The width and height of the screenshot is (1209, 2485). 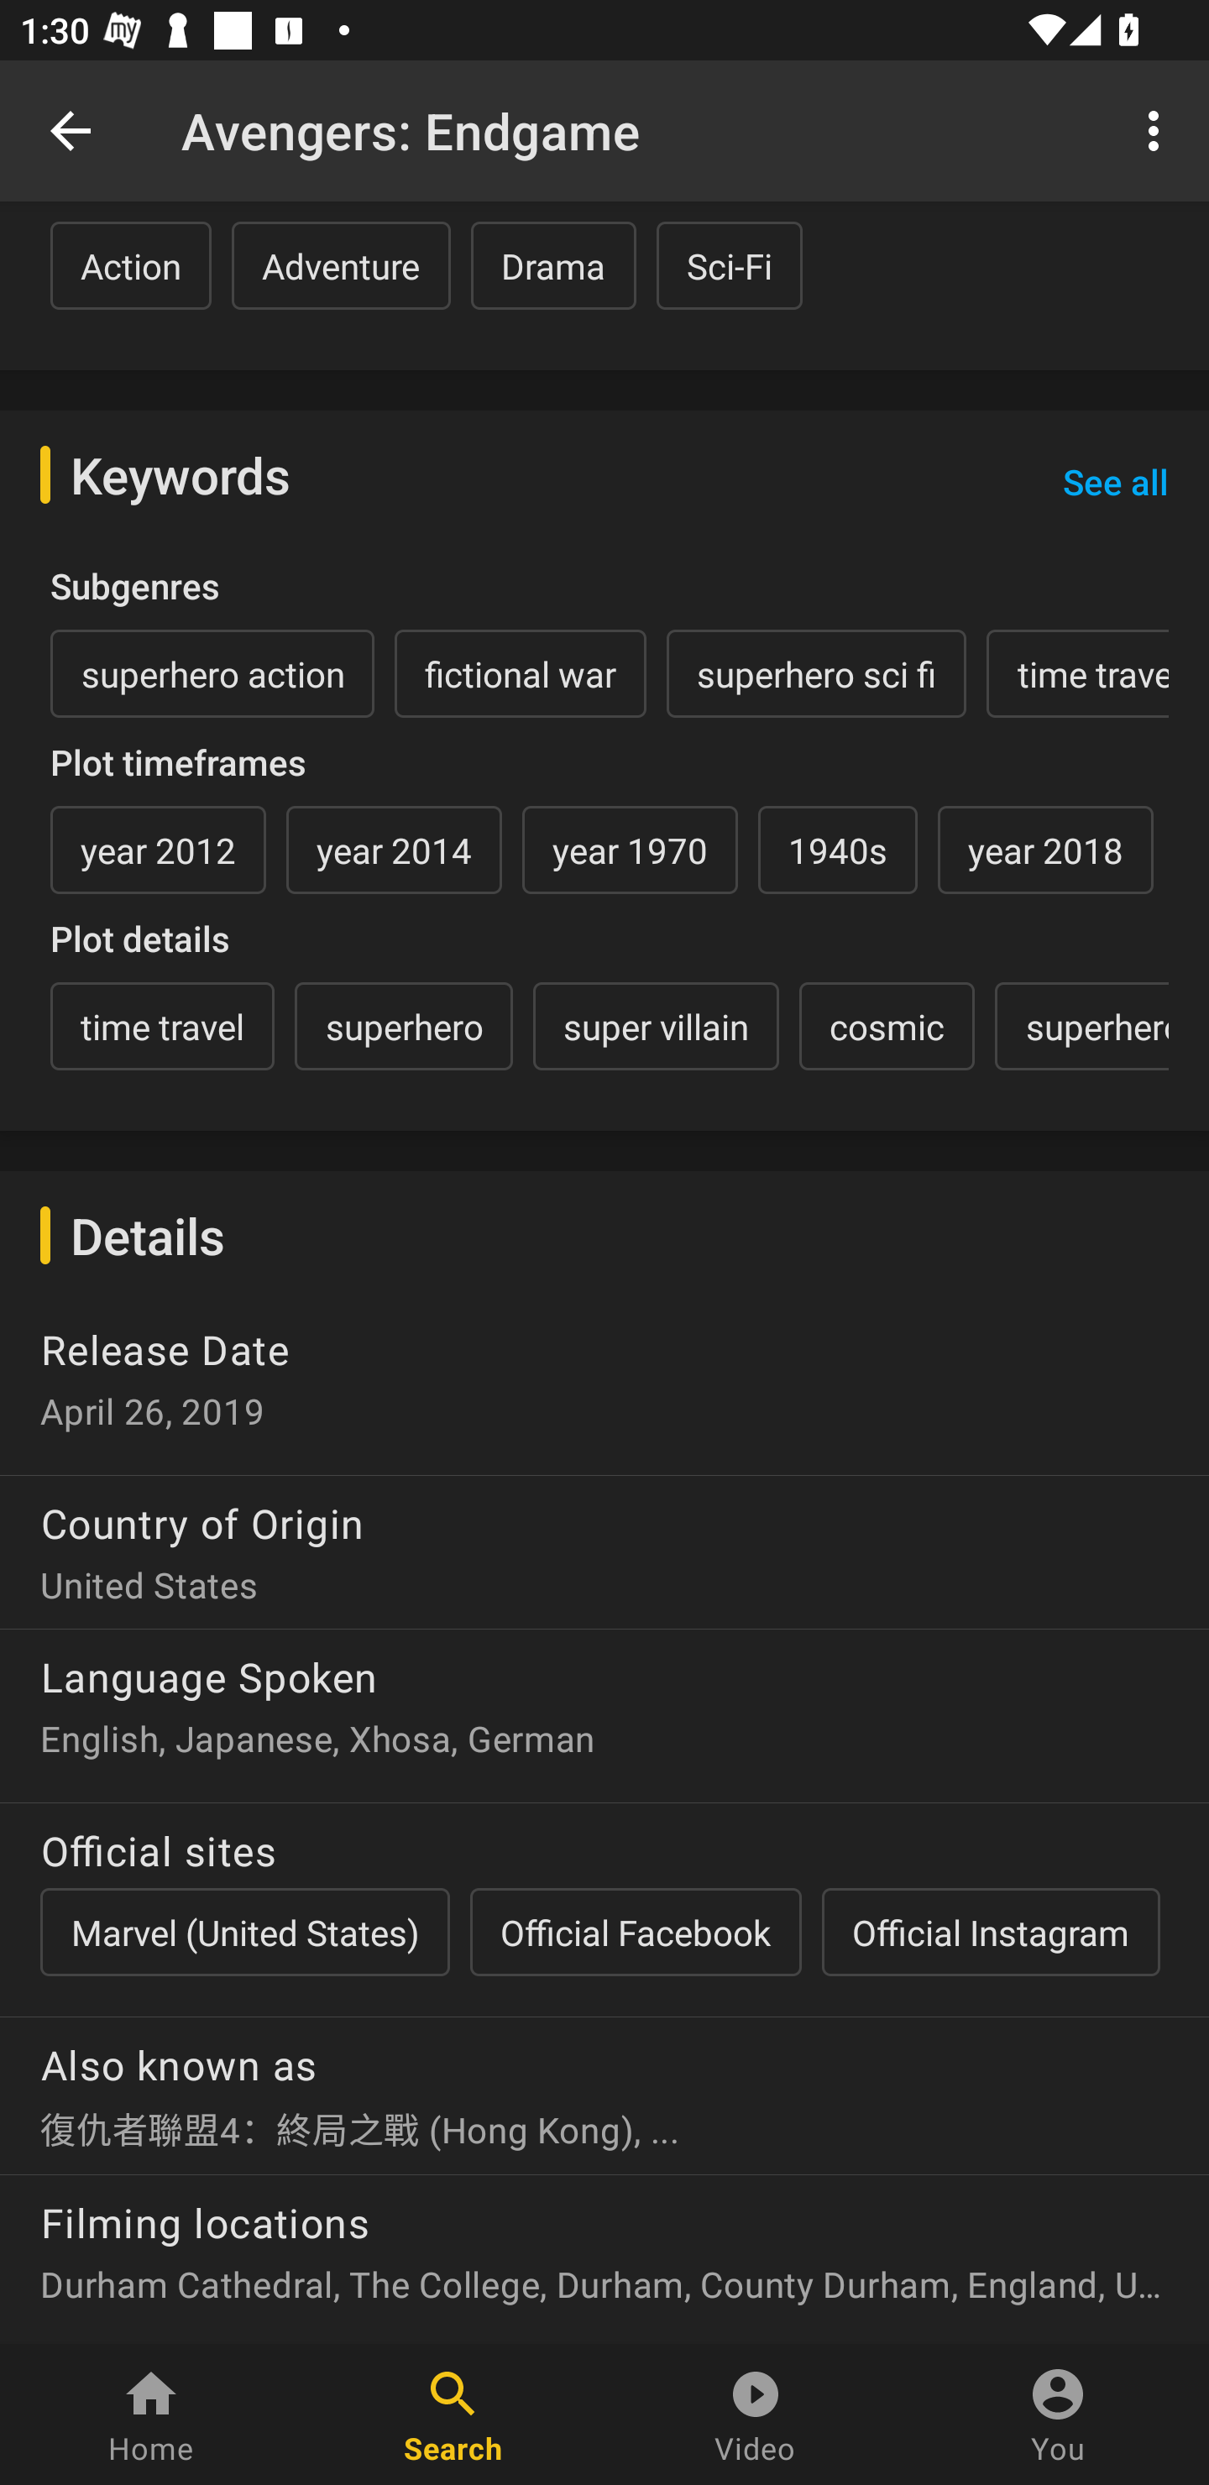 I want to click on time travel sci fi, so click(x=1078, y=673).